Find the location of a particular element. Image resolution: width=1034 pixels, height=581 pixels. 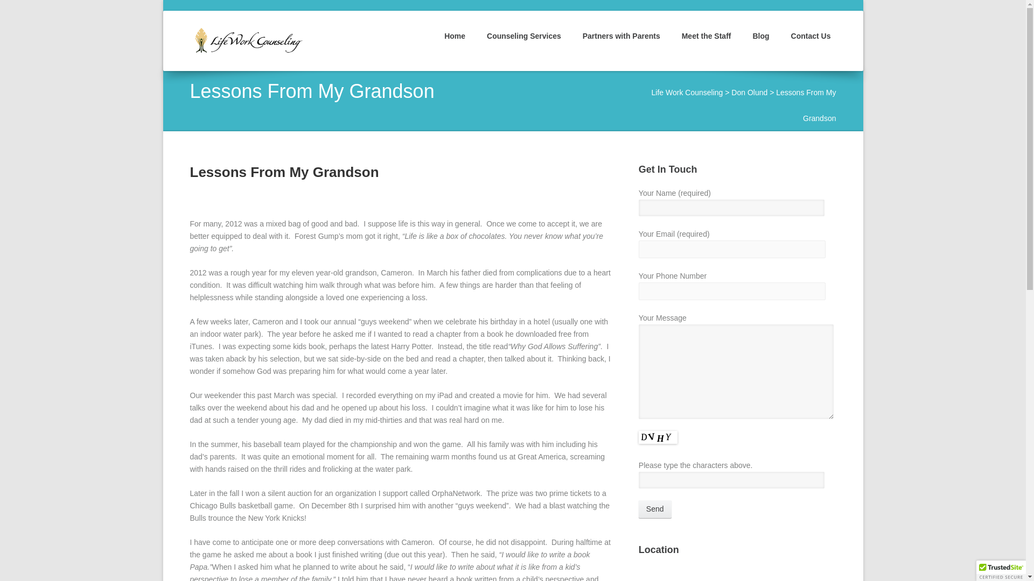

Counseling Services is located at coordinates (518, 43).